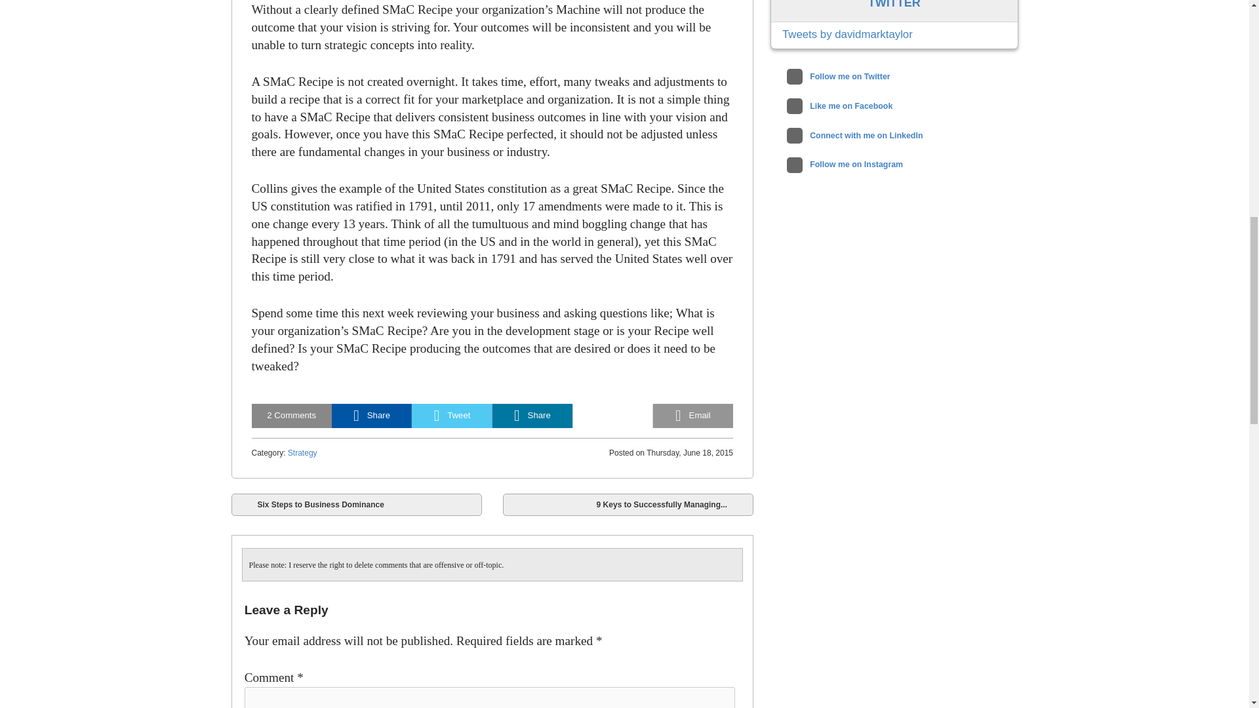 Image resolution: width=1259 pixels, height=708 pixels. I want to click on Tweet this Post, so click(451, 416).